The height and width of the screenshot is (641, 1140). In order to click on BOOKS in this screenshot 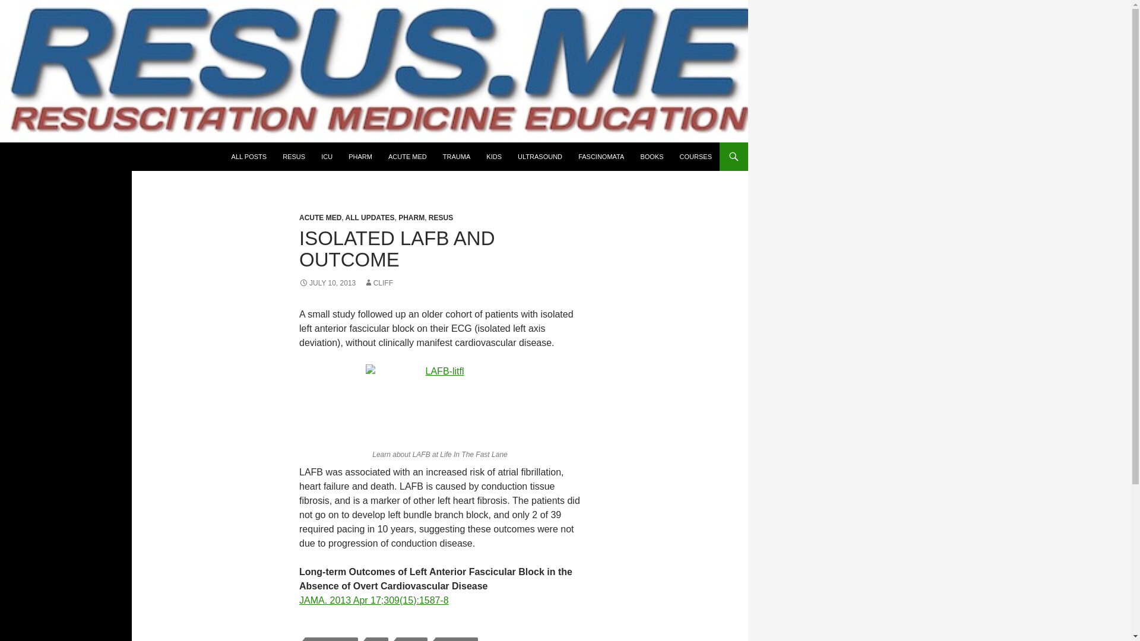, I will do `click(651, 157)`.